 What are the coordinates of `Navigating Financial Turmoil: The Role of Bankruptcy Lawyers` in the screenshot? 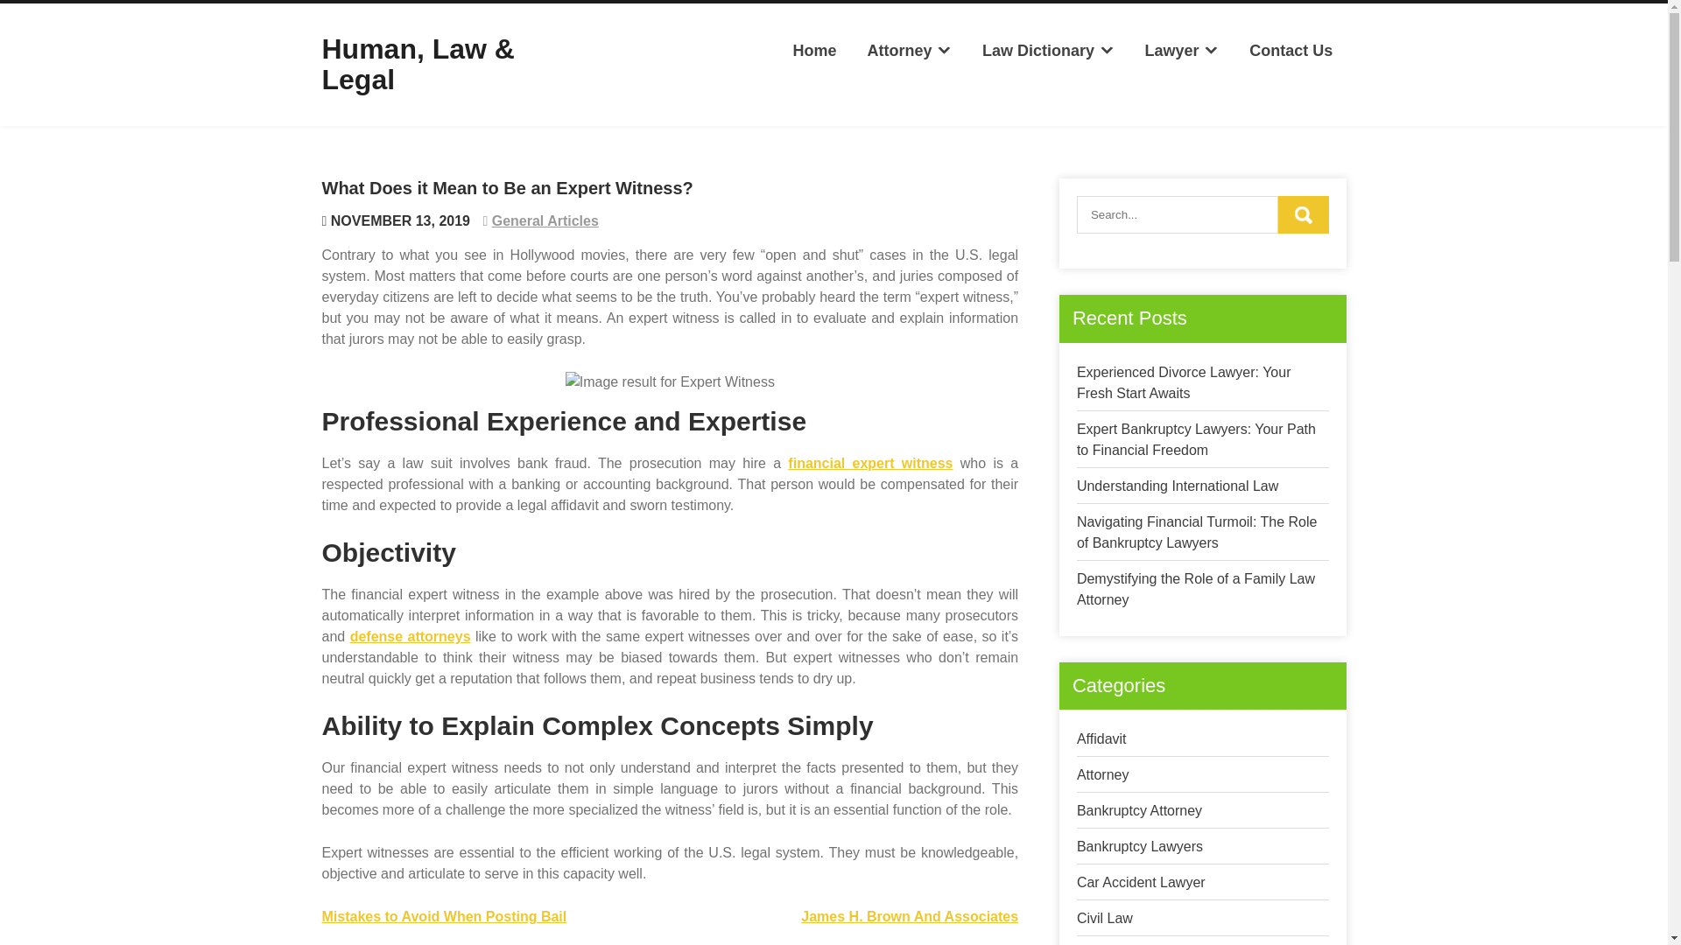 It's located at (1198, 532).